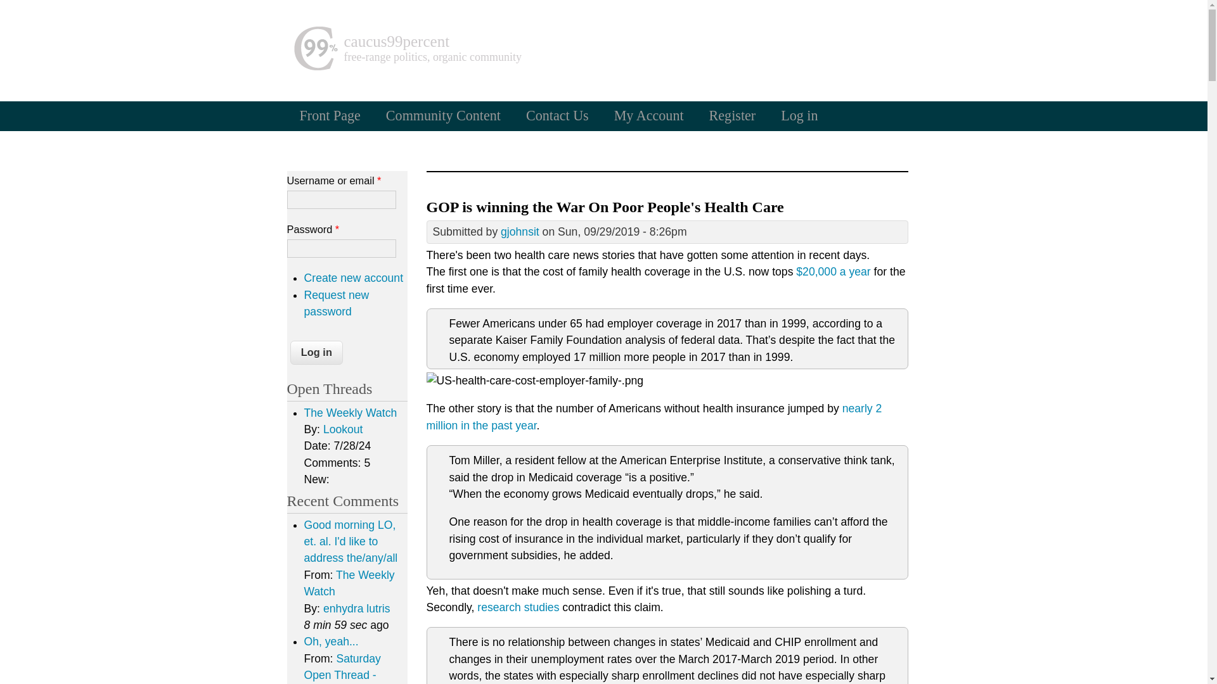 The image size is (1217, 684). Describe the element at coordinates (517, 607) in the screenshot. I see `research studies` at that location.